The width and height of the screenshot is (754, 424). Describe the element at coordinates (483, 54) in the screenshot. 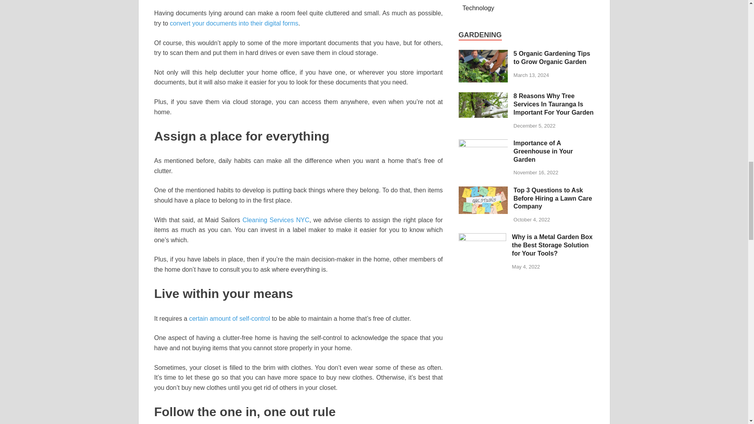

I see `5 Organic Gardening Tips to Grow Organic Garden` at that location.